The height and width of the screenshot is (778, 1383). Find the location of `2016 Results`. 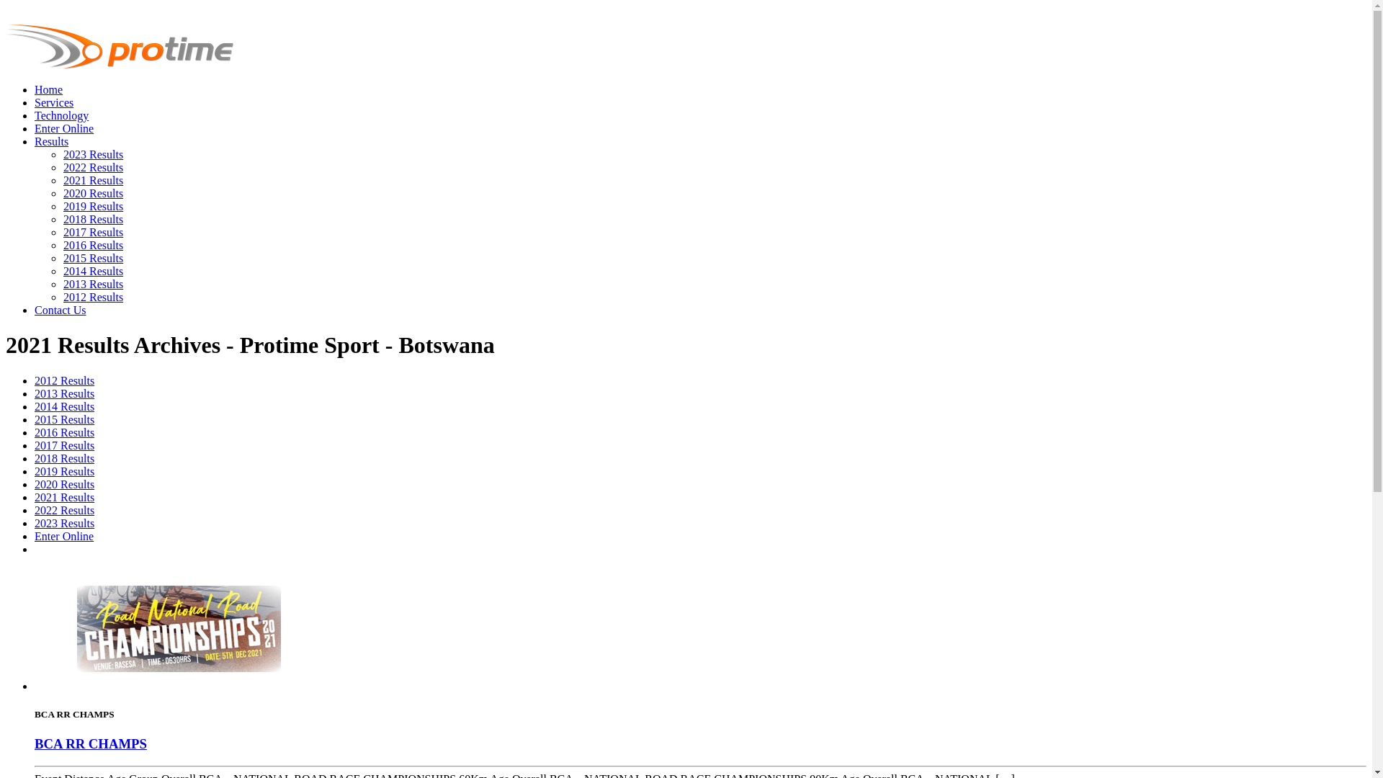

2016 Results is located at coordinates (65, 432).